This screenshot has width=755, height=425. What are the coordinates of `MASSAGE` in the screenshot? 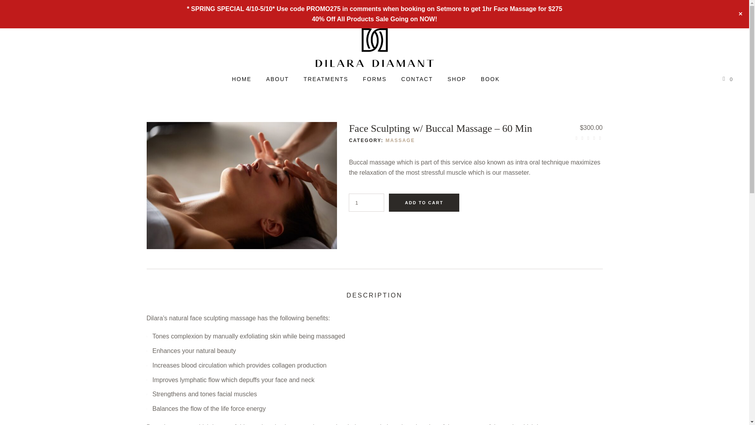 It's located at (400, 140).